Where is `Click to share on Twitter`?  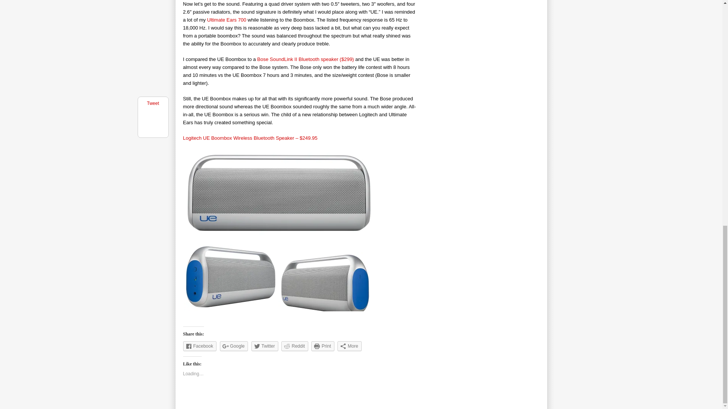 Click to share on Twitter is located at coordinates (265, 346).